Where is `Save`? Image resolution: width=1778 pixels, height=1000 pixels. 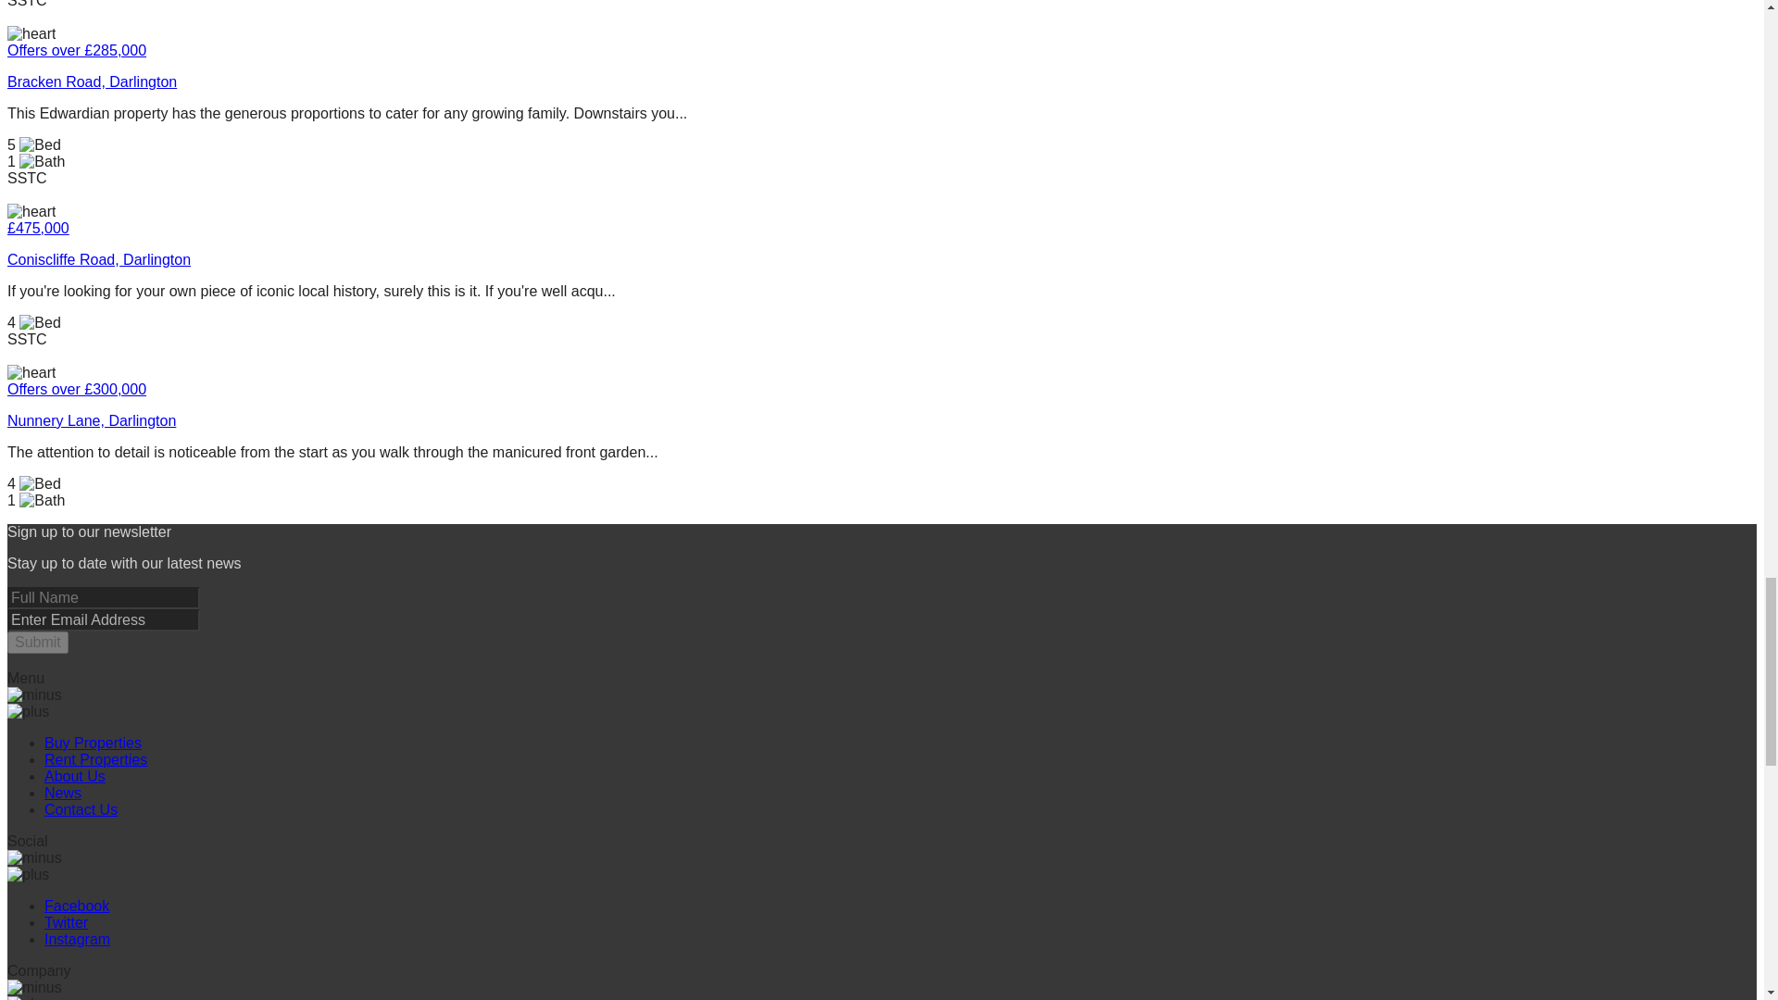 Save is located at coordinates (31, 34).